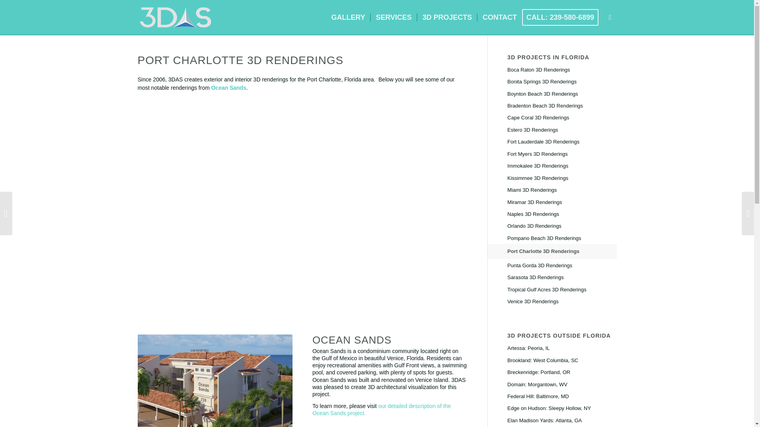  What do you see at coordinates (562, 94) in the screenshot?
I see `Boynton Beach 3D Renderings` at bounding box center [562, 94].